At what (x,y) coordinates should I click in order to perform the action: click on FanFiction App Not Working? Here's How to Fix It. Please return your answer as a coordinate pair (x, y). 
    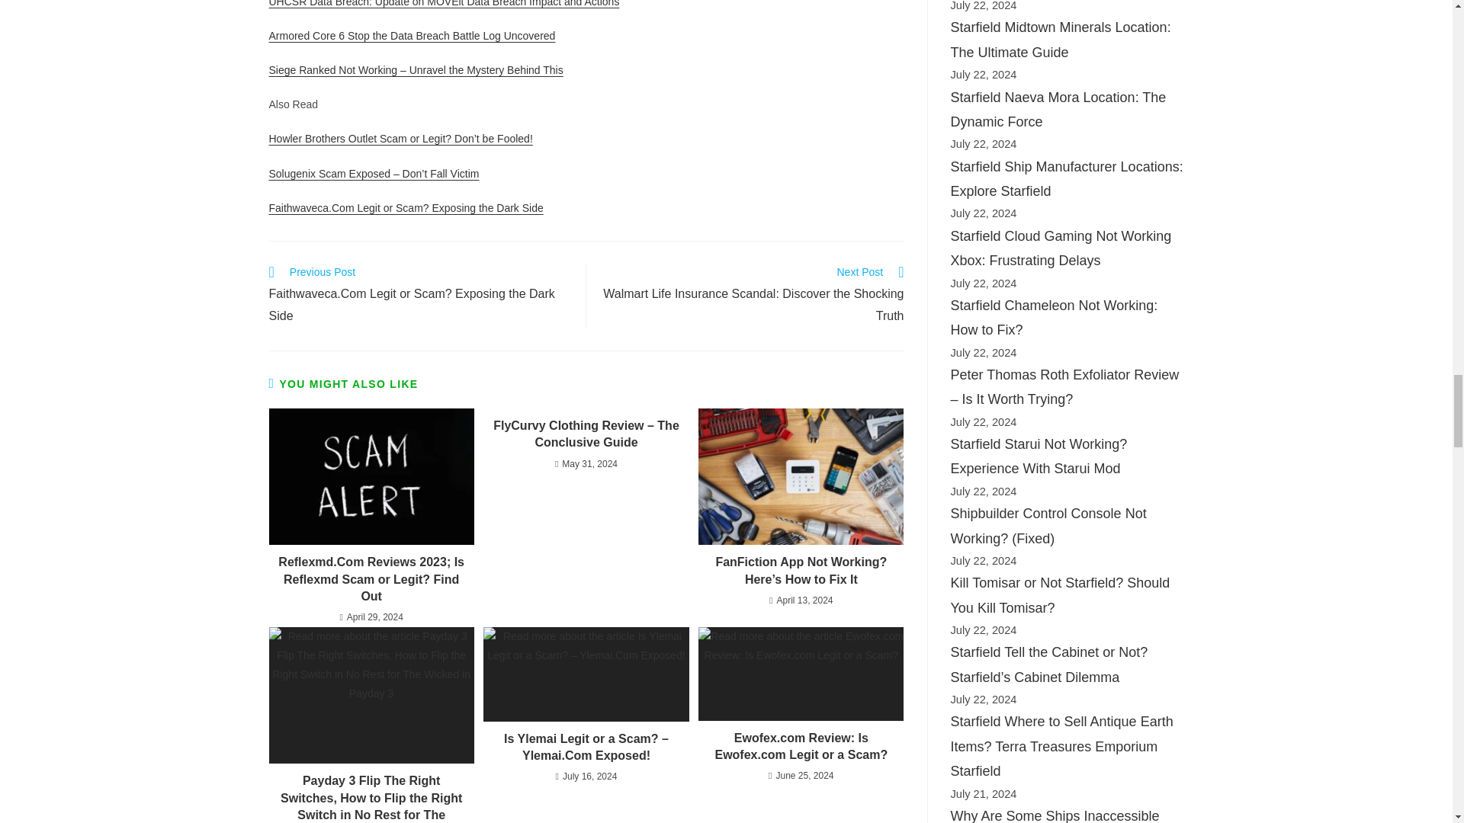
    Looking at the image, I should click on (801, 477).